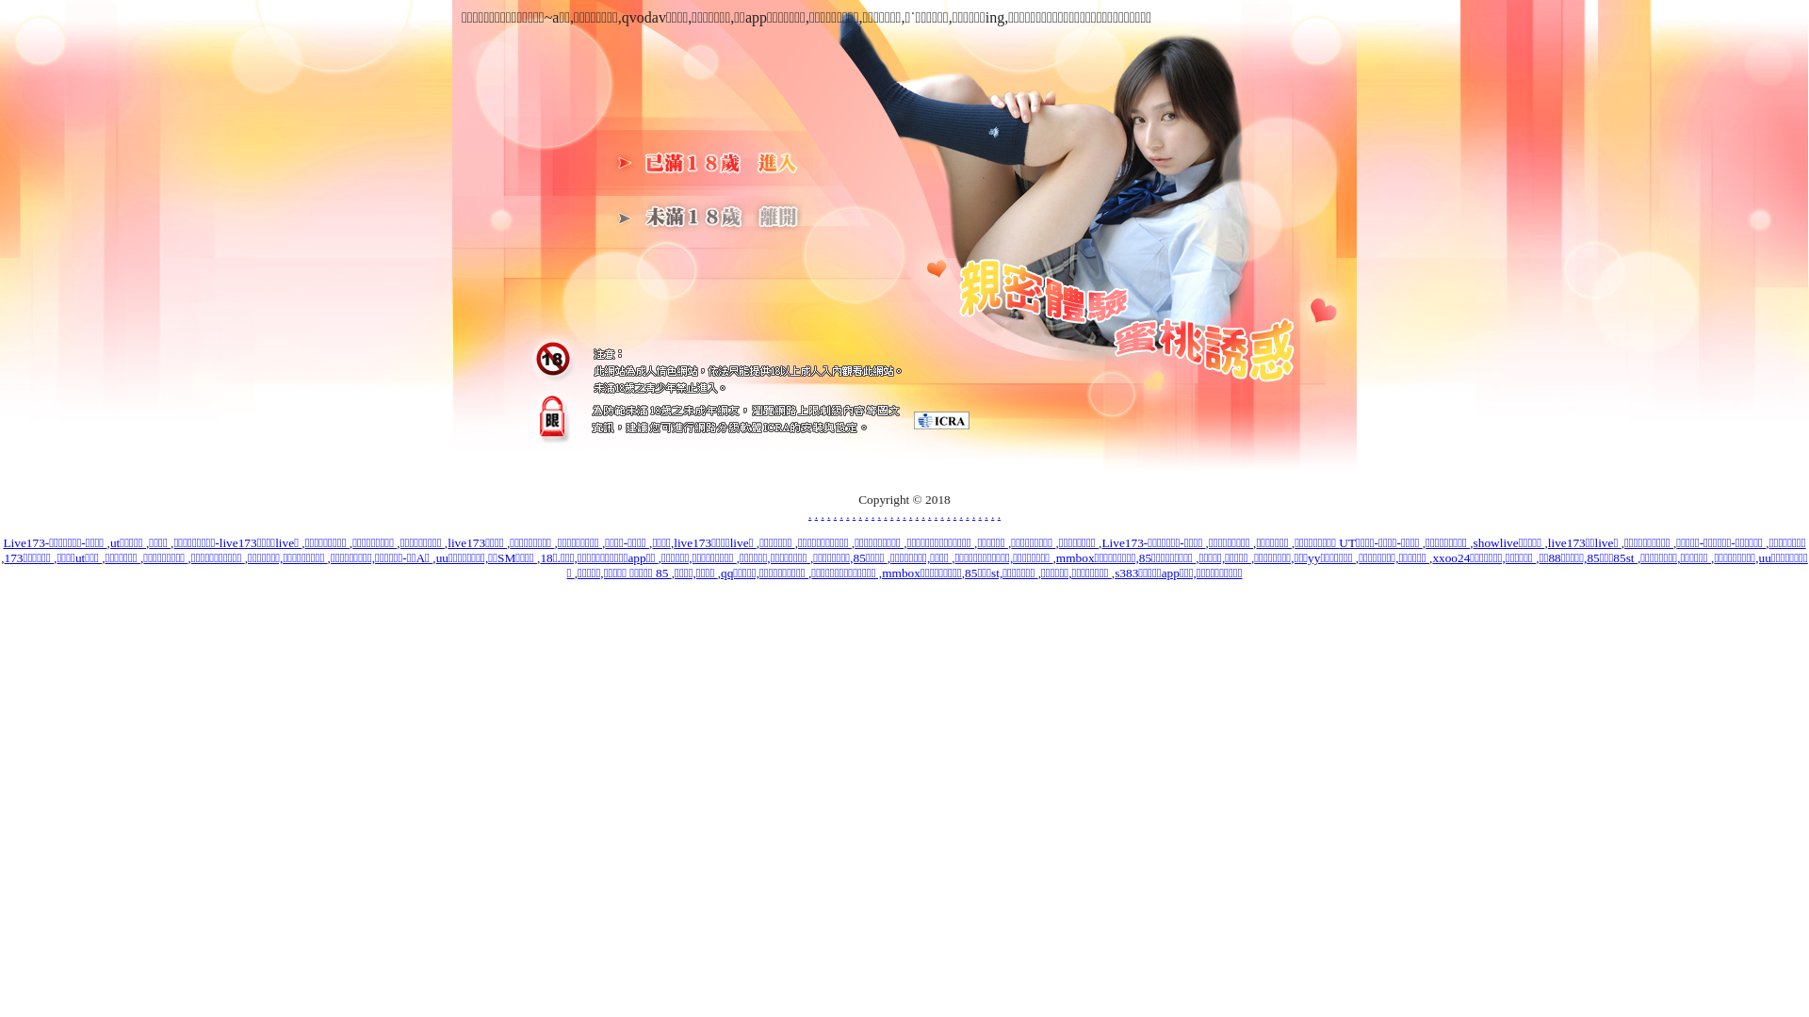 The width and height of the screenshot is (1809, 1017). What do you see at coordinates (980, 514) in the screenshot?
I see `.` at bounding box center [980, 514].